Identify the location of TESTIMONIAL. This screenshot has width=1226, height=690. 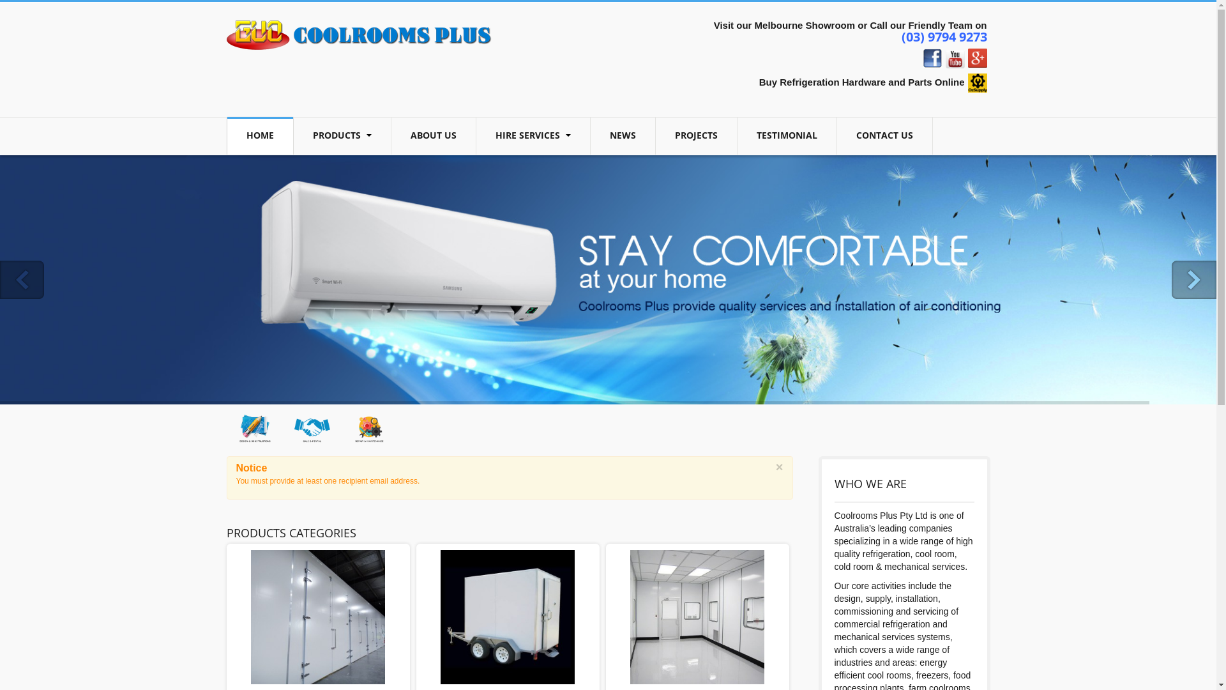
(787, 136).